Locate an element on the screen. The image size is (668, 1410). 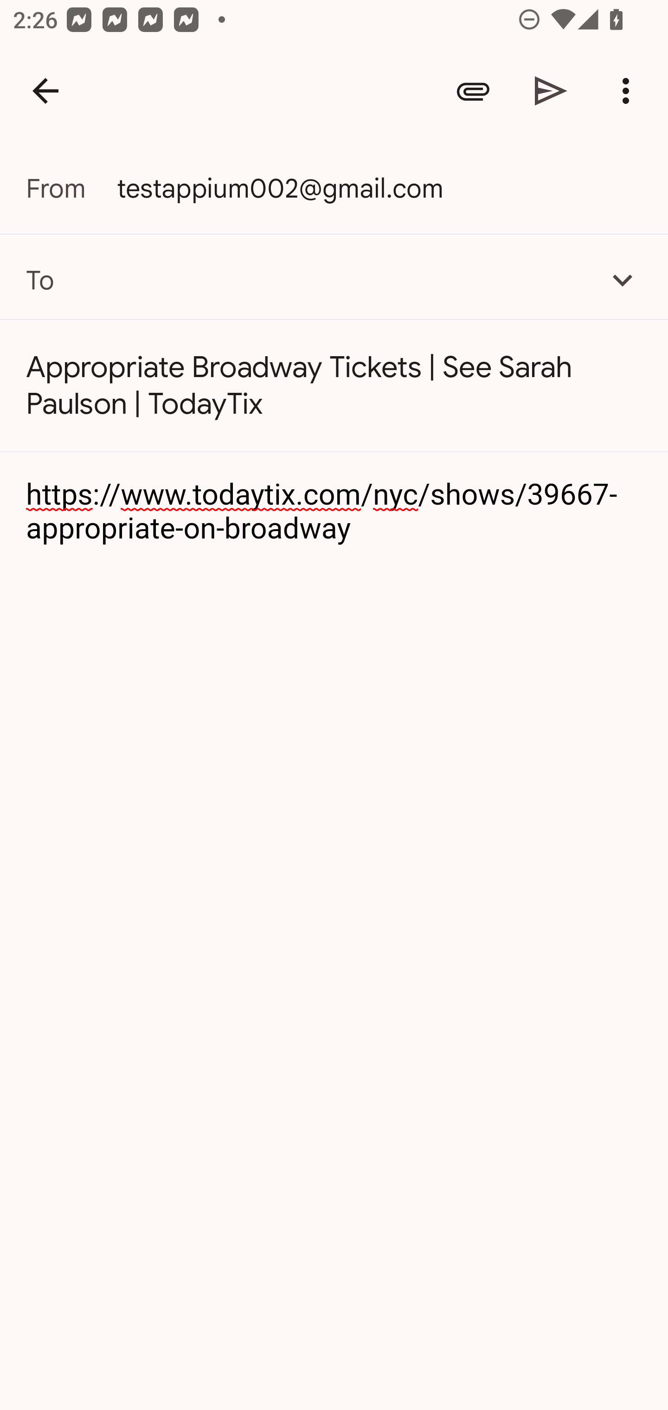
Send is located at coordinates (551, 91).